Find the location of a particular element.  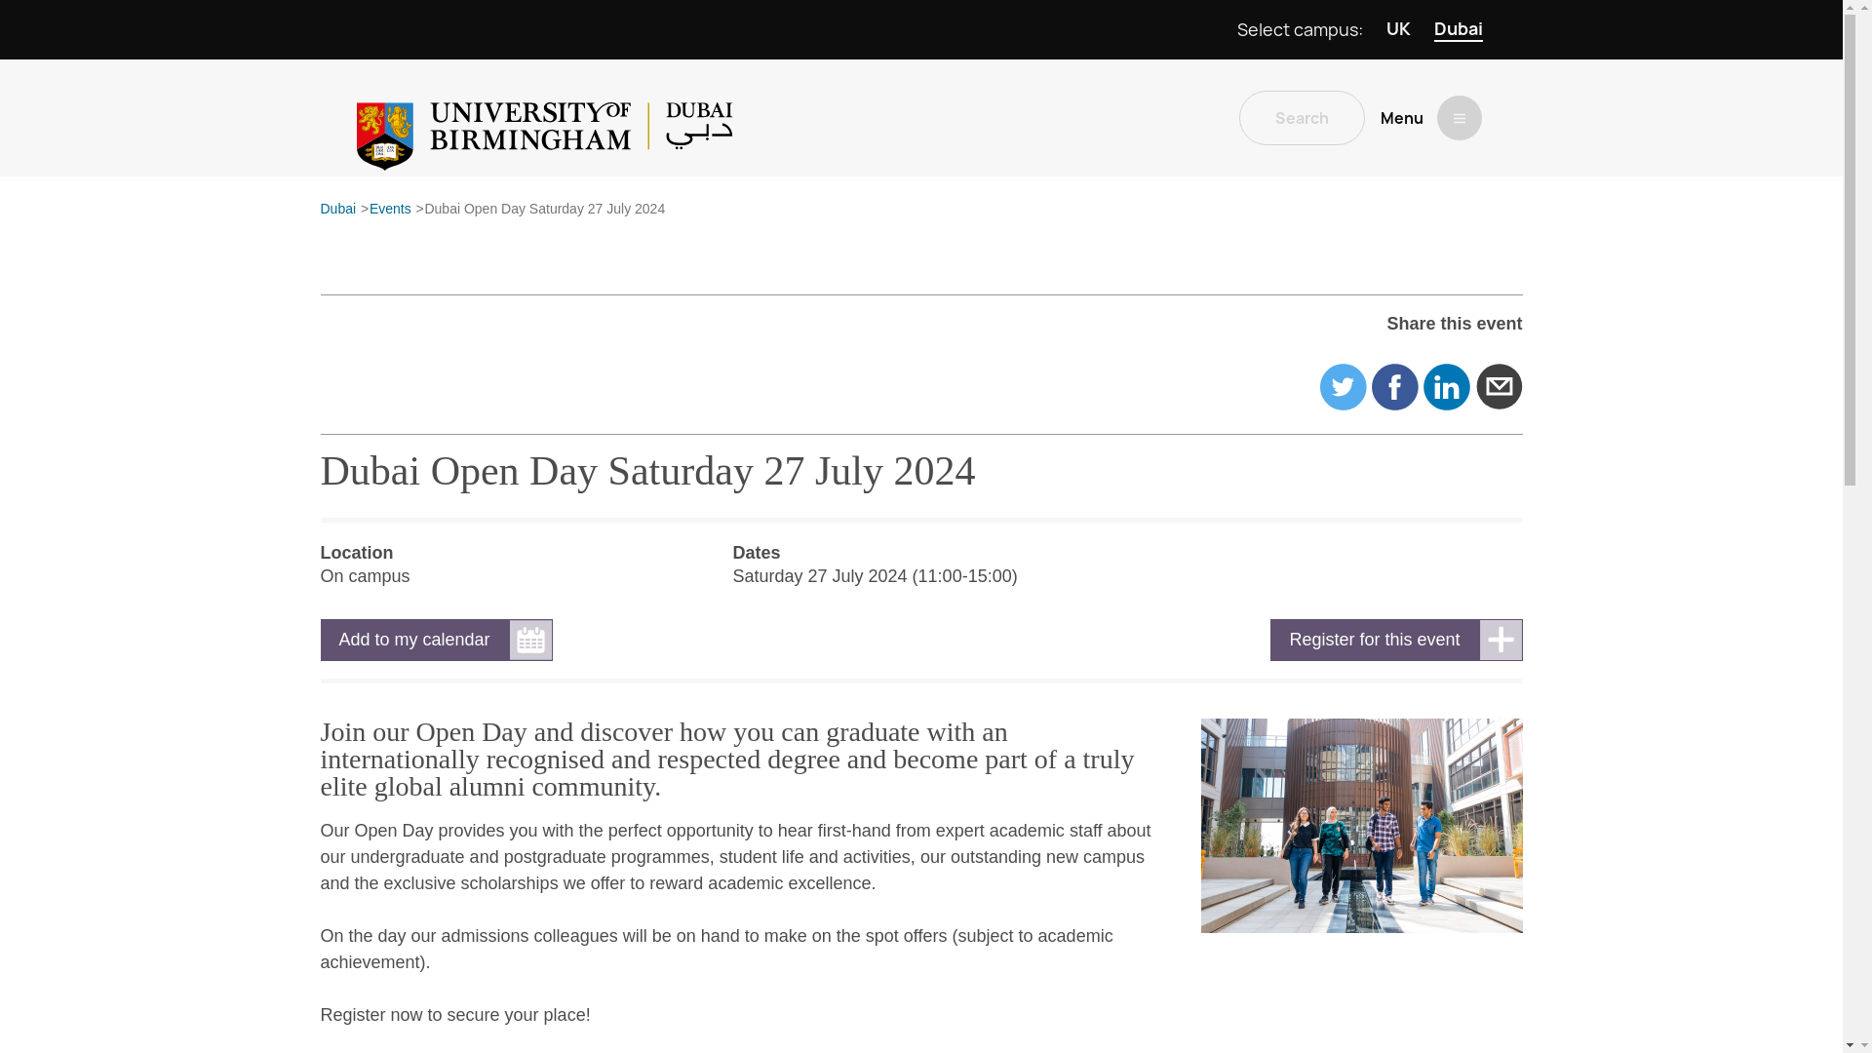

Share on linkedin is located at coordinates (1446, 386).